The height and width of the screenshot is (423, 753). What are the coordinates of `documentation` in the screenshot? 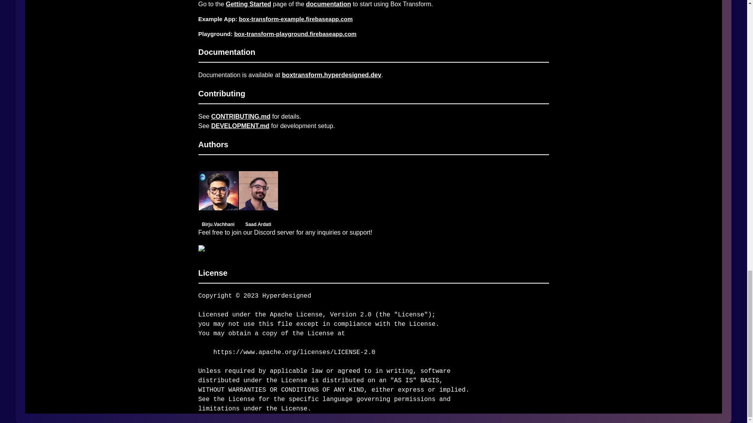 It's located at (328, 4).